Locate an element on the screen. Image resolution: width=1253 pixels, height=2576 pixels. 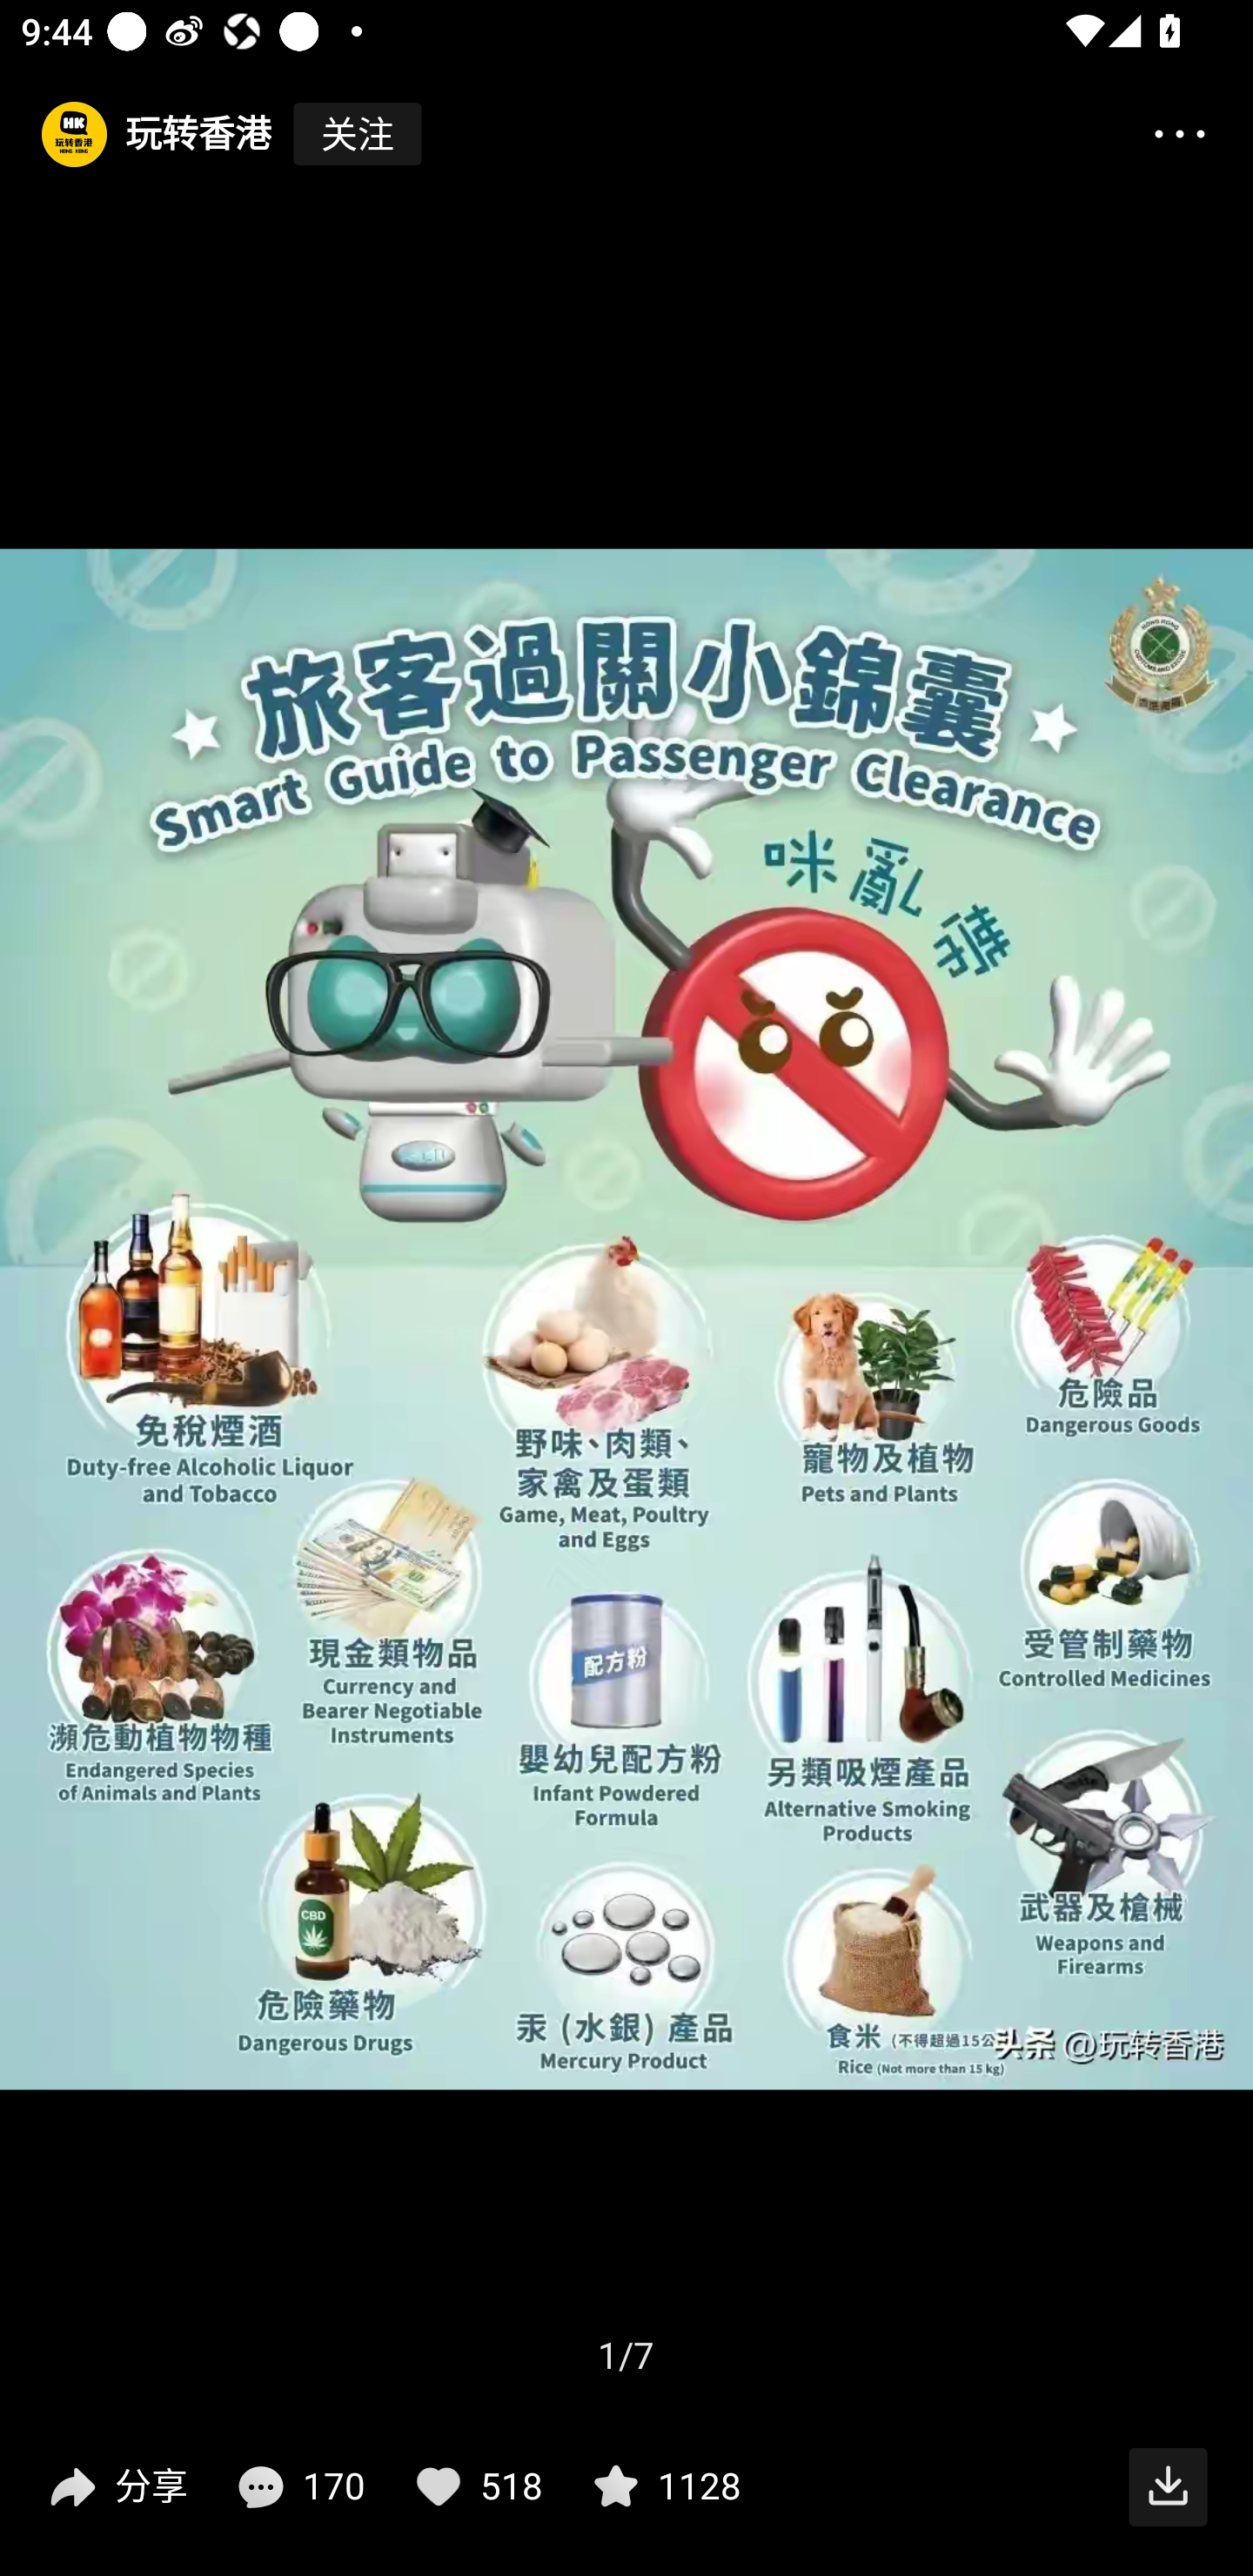
关注 is located at coordinates (357, 134).